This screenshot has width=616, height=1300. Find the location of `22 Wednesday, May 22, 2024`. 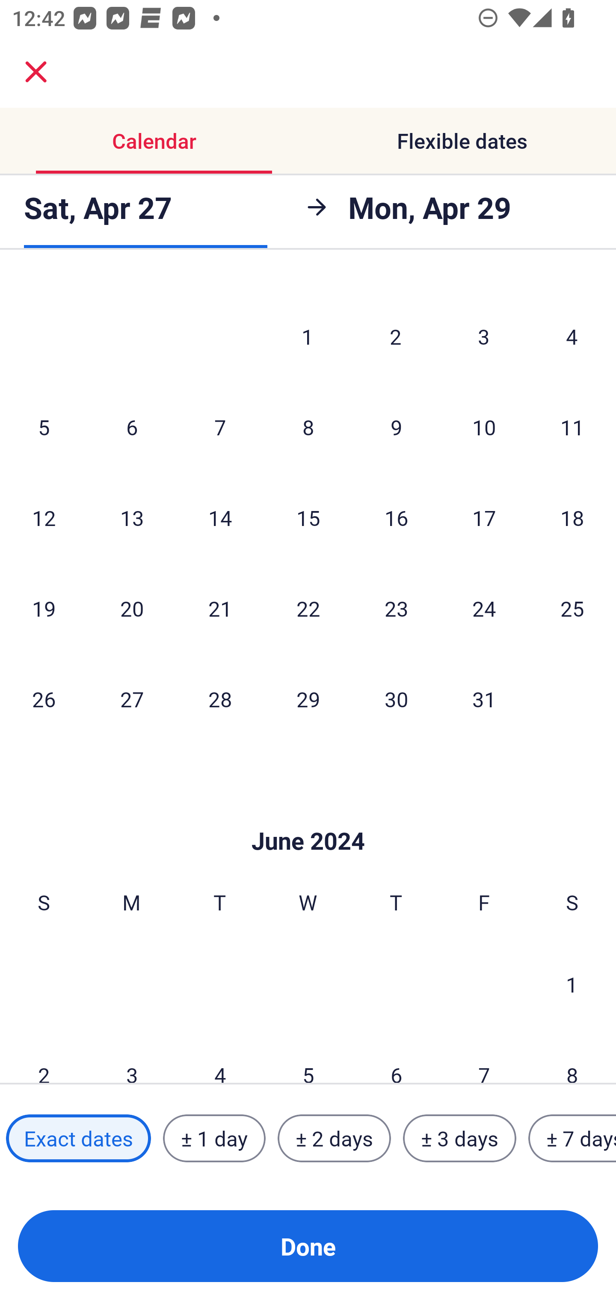

22 Wednesday, May 22, 2024 is located at coordinates (308, 608).